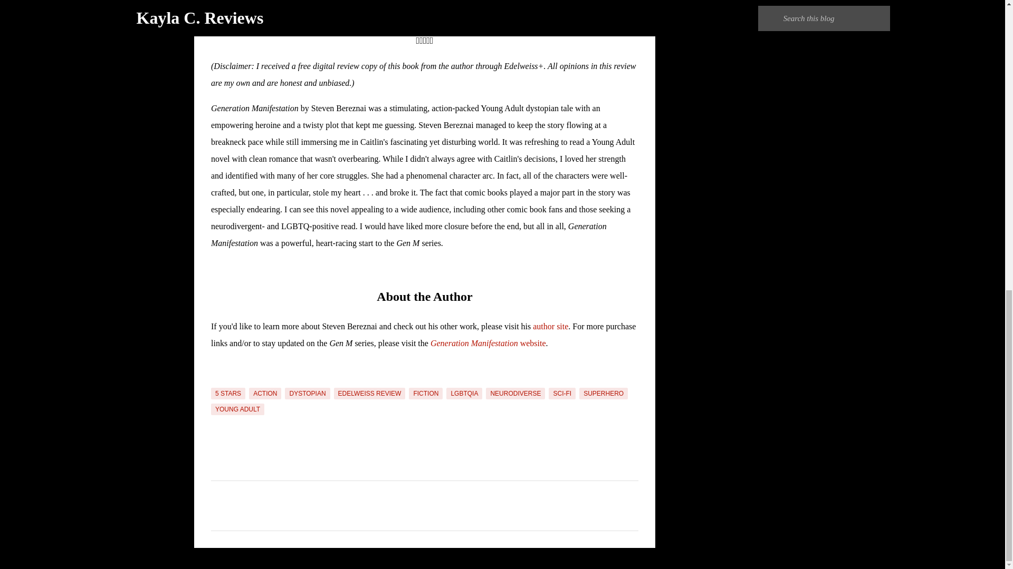  I want to click on 5 STARS, so click(228, 393).